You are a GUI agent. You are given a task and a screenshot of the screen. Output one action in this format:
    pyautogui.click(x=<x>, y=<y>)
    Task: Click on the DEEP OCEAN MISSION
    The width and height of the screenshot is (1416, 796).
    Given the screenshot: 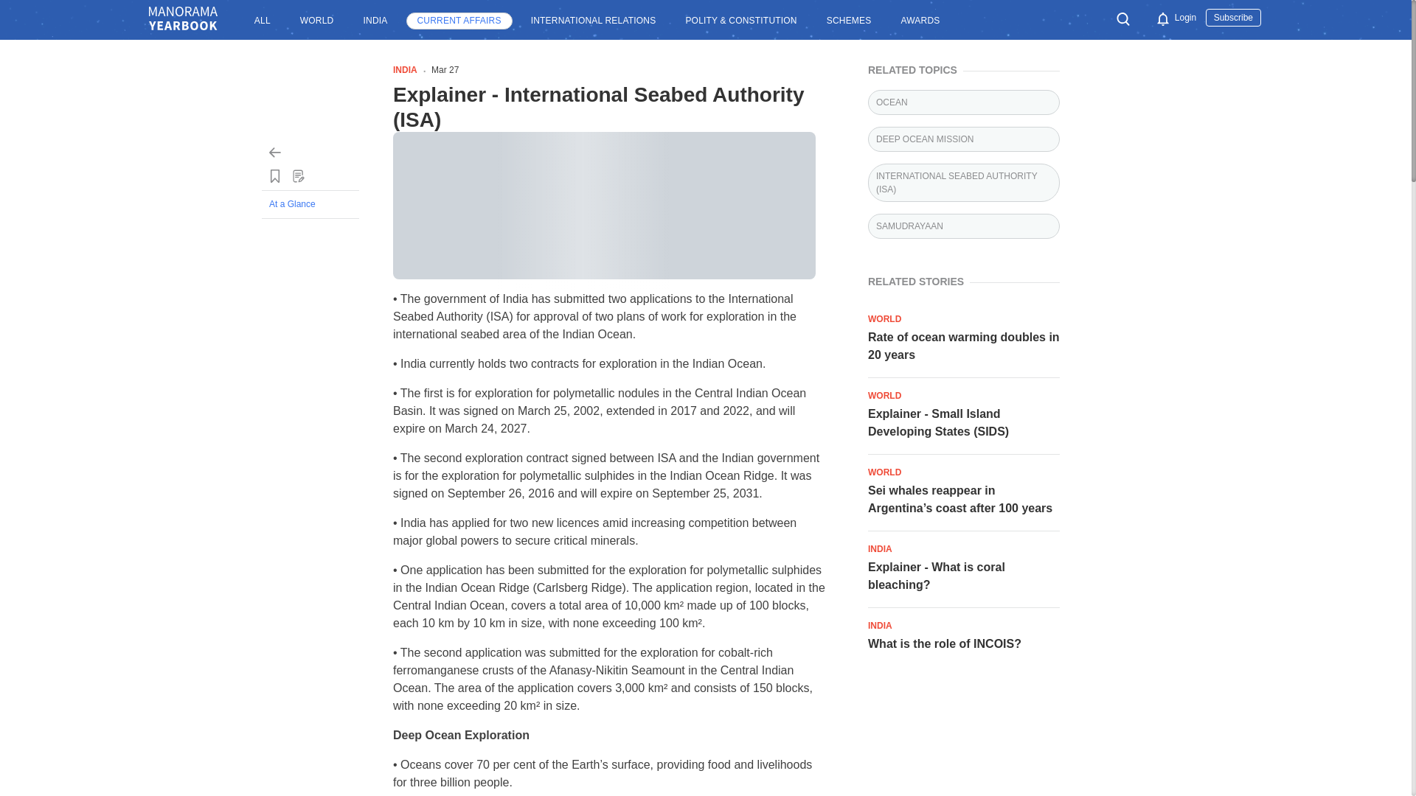 What is the action you would take?
    pyautogui.click(x=963, y=139)
    